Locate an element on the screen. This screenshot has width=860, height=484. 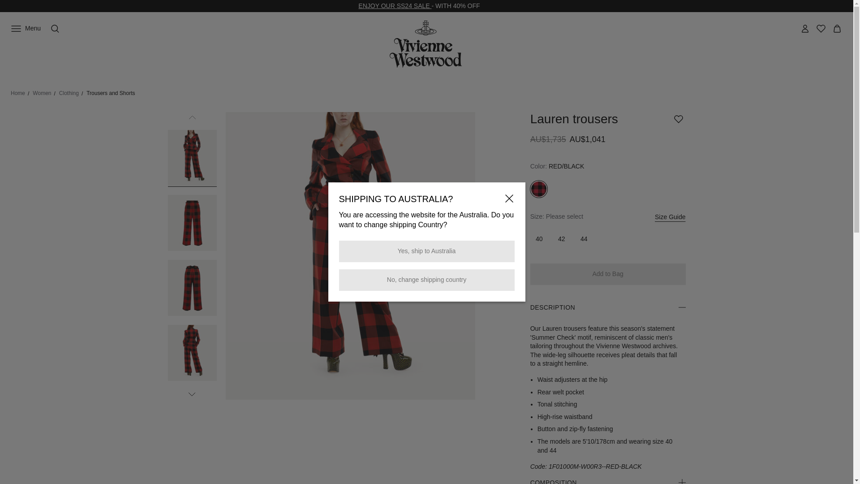
View your cart is located at coordinates (837, 29).